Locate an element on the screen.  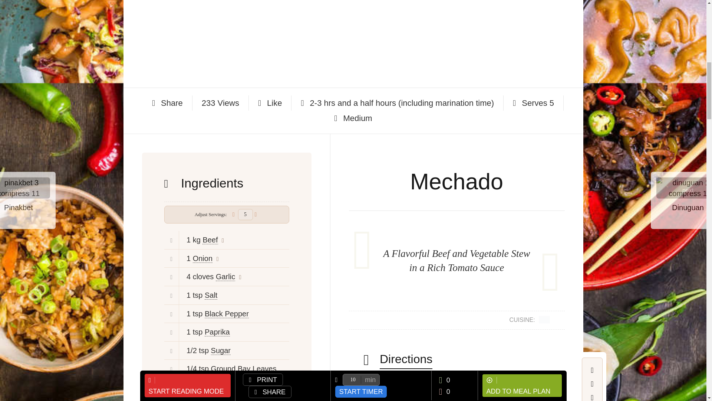
Like is located at coordinates (270, 103).